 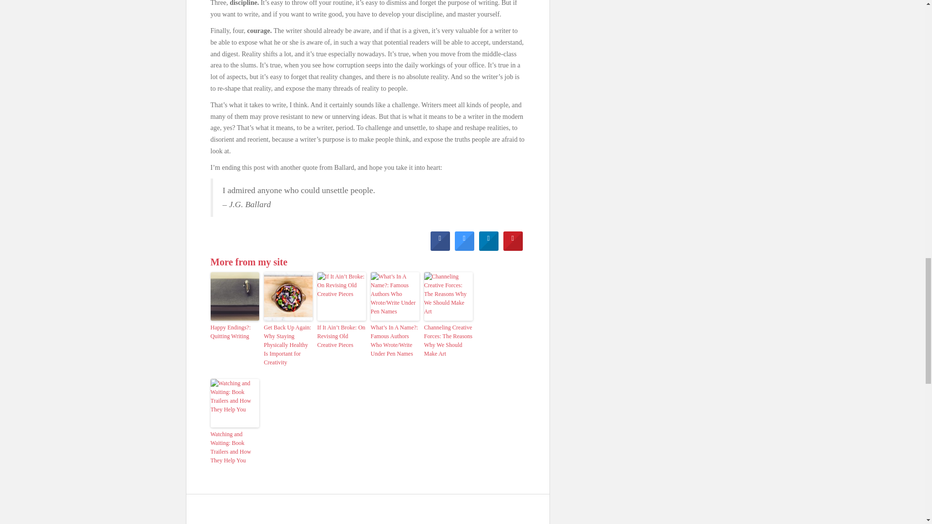 I want to click on Watching and Waiting: Book Trailers and How They Help You, so click(x=234, y=447).